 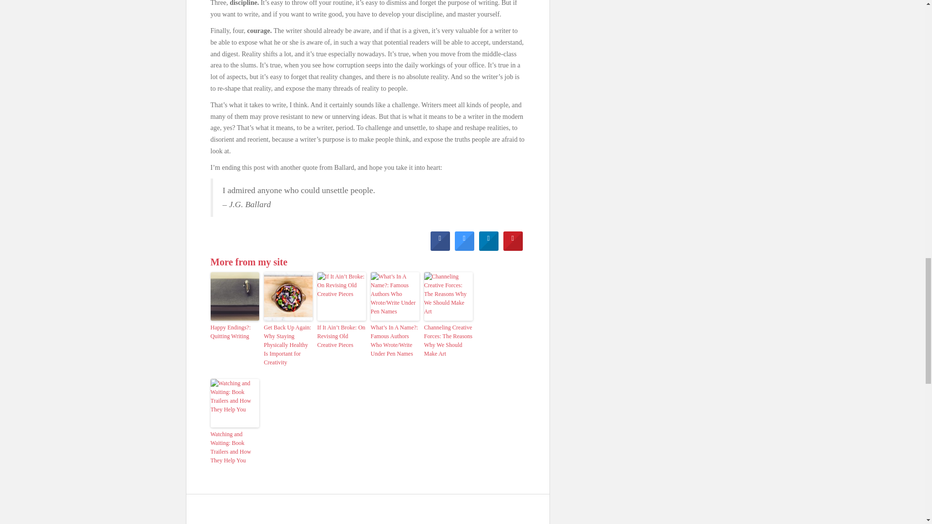 I want to click on Watching and Waiting: Book Trailers and How They Help You, so click(x=234, y=447).